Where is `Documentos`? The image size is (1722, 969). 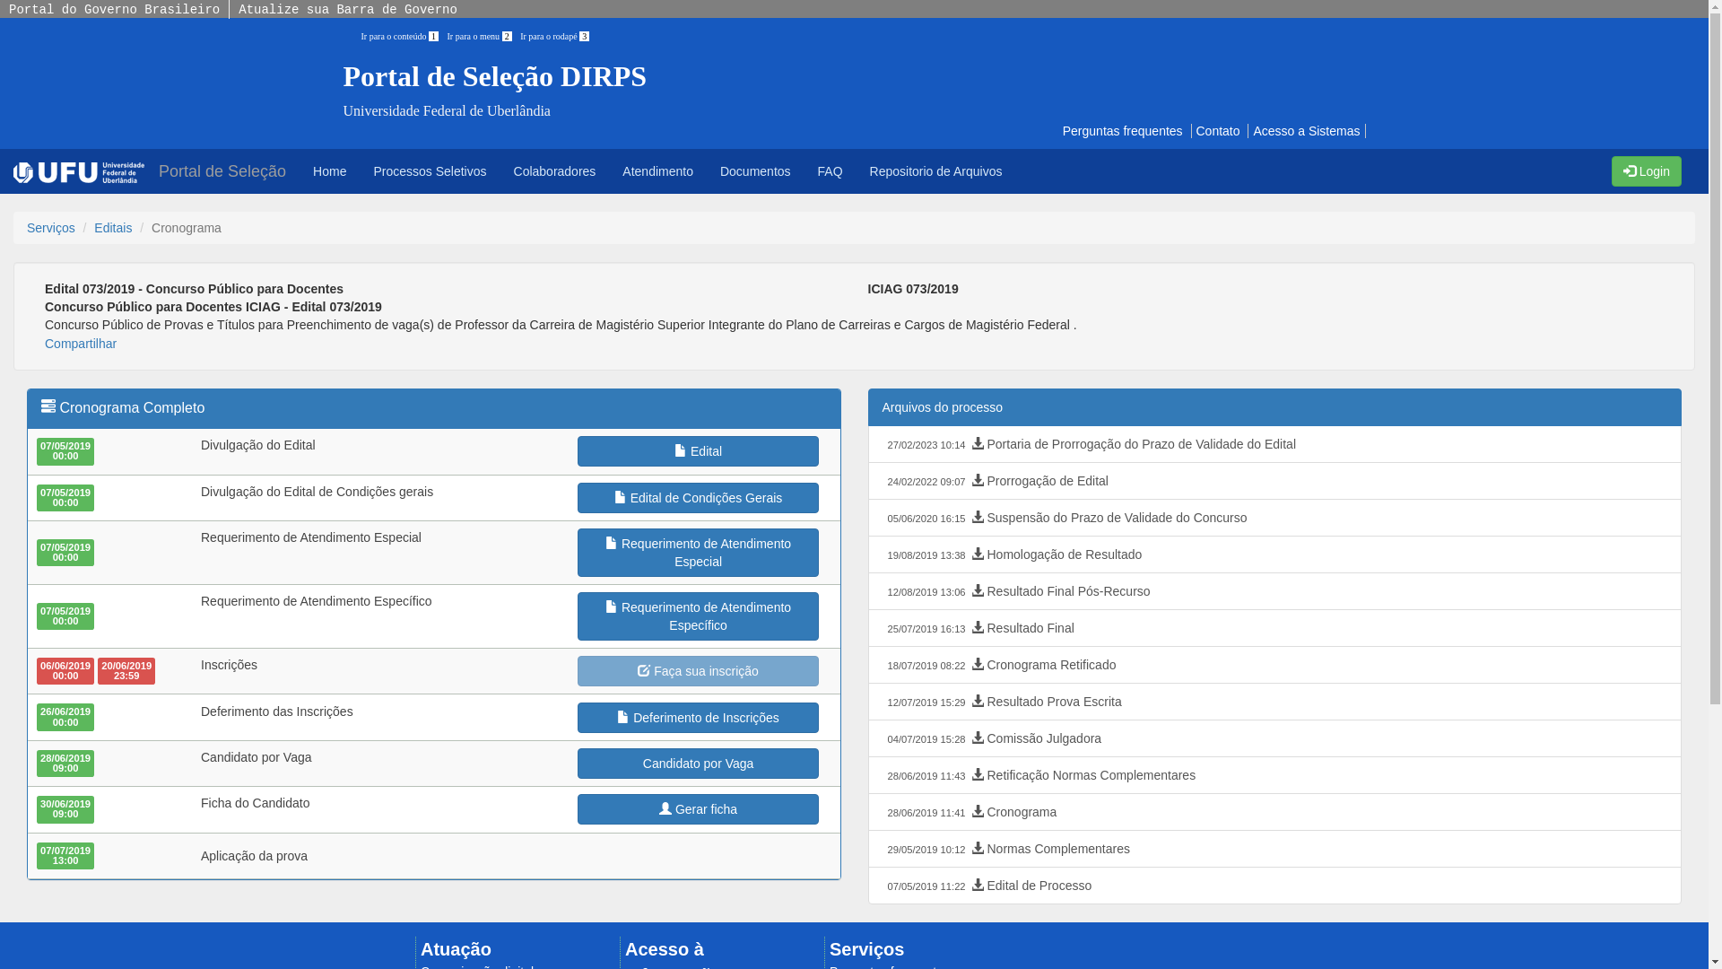 Documentos is located at coordinates (755, 171).